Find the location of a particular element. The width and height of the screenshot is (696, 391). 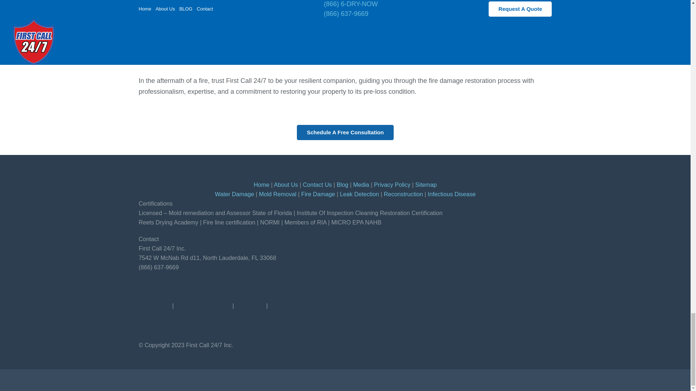

Privacy Policy is located at coordinates (392, 185).